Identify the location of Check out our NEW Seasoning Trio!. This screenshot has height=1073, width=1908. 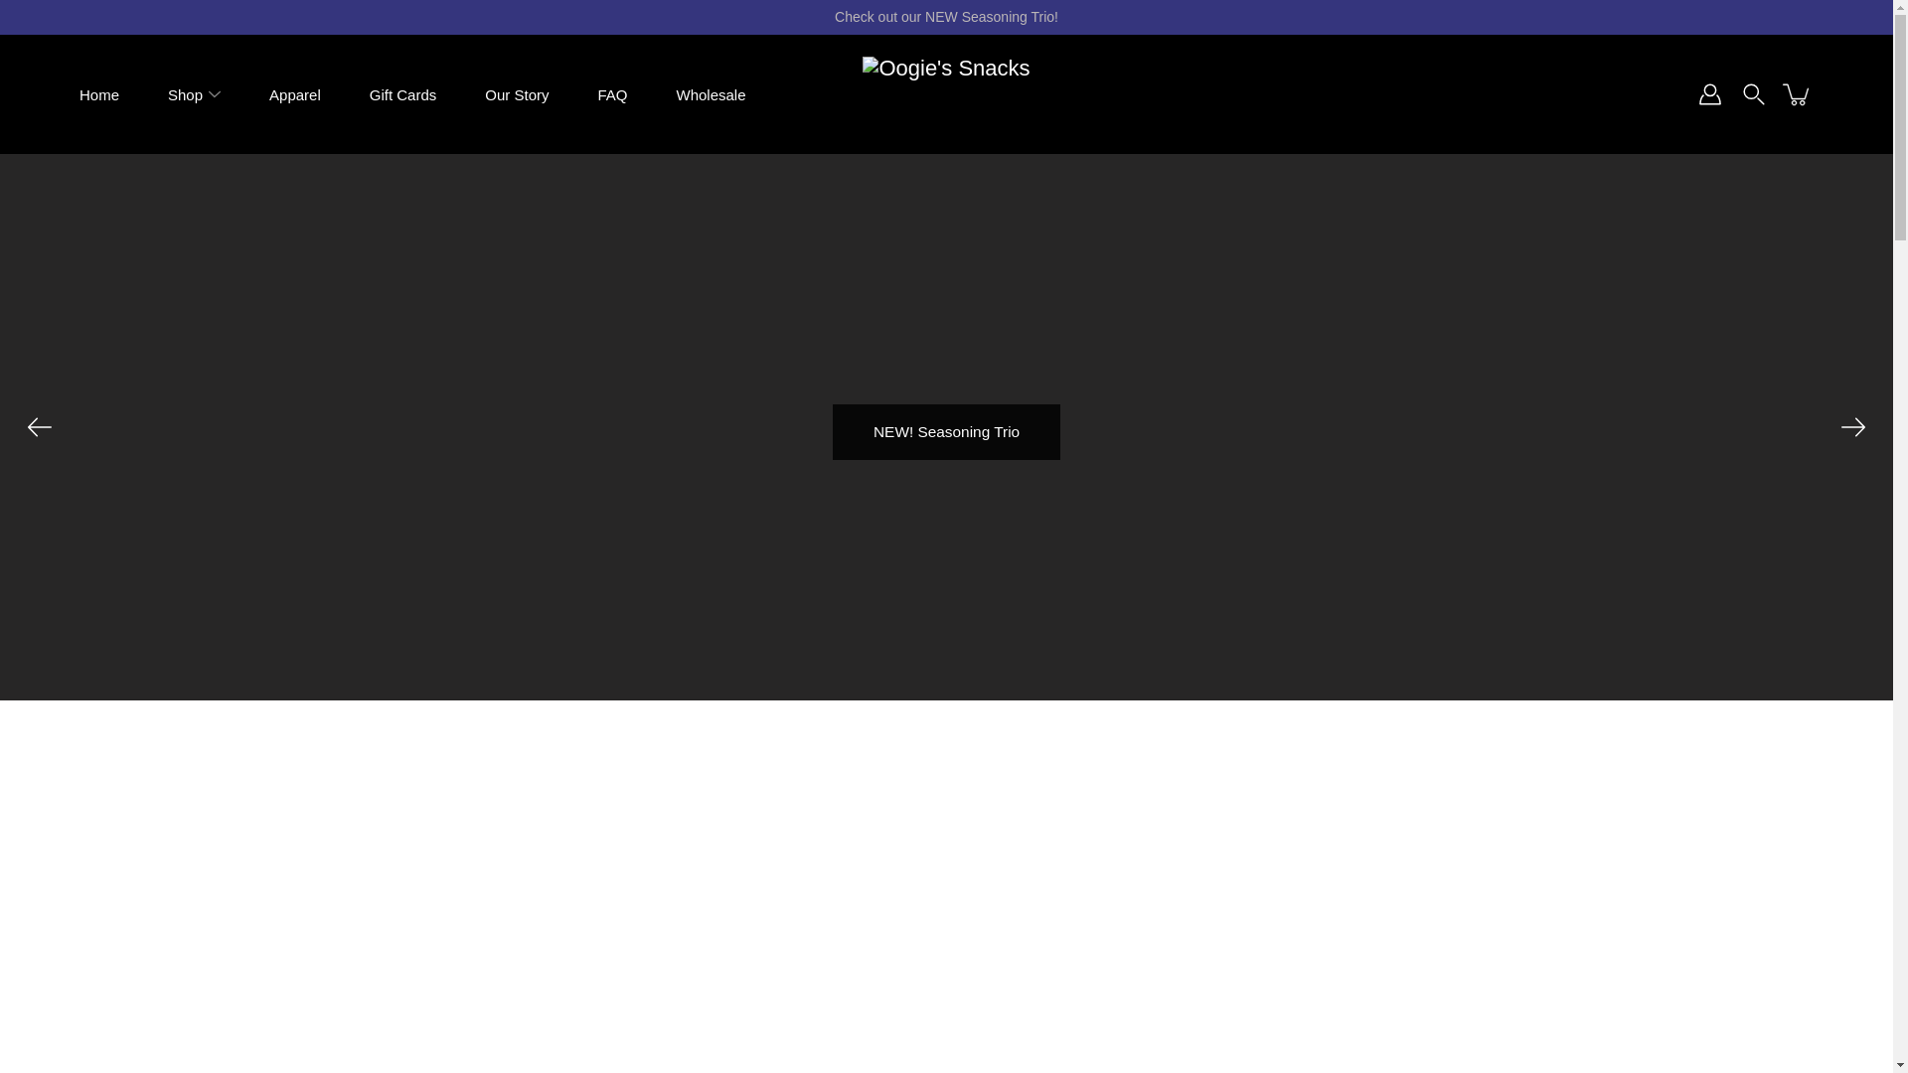
(945, 17).